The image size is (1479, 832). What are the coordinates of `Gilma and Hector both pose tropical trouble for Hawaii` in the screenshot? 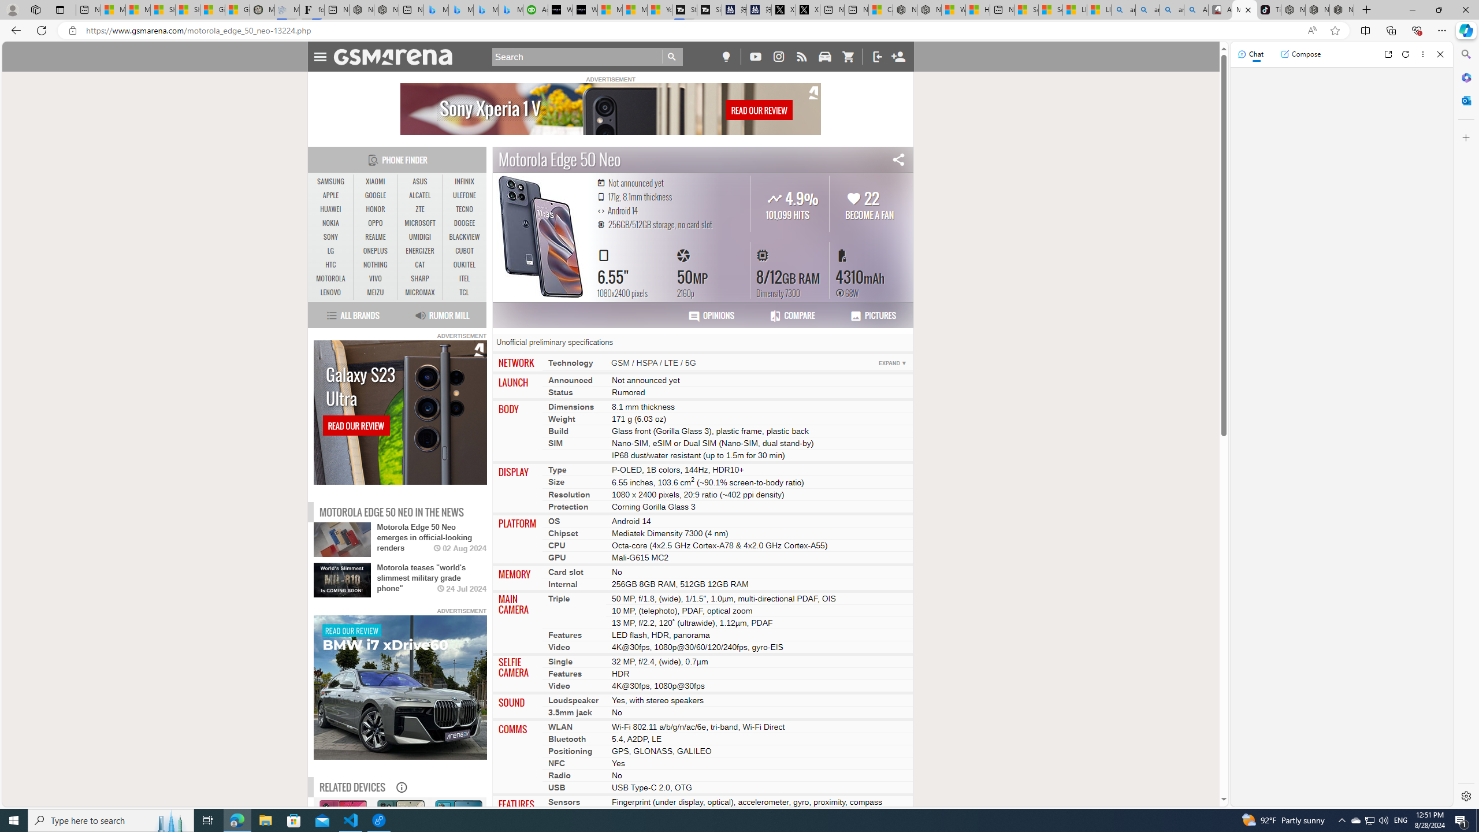 It's located at (237, 10).